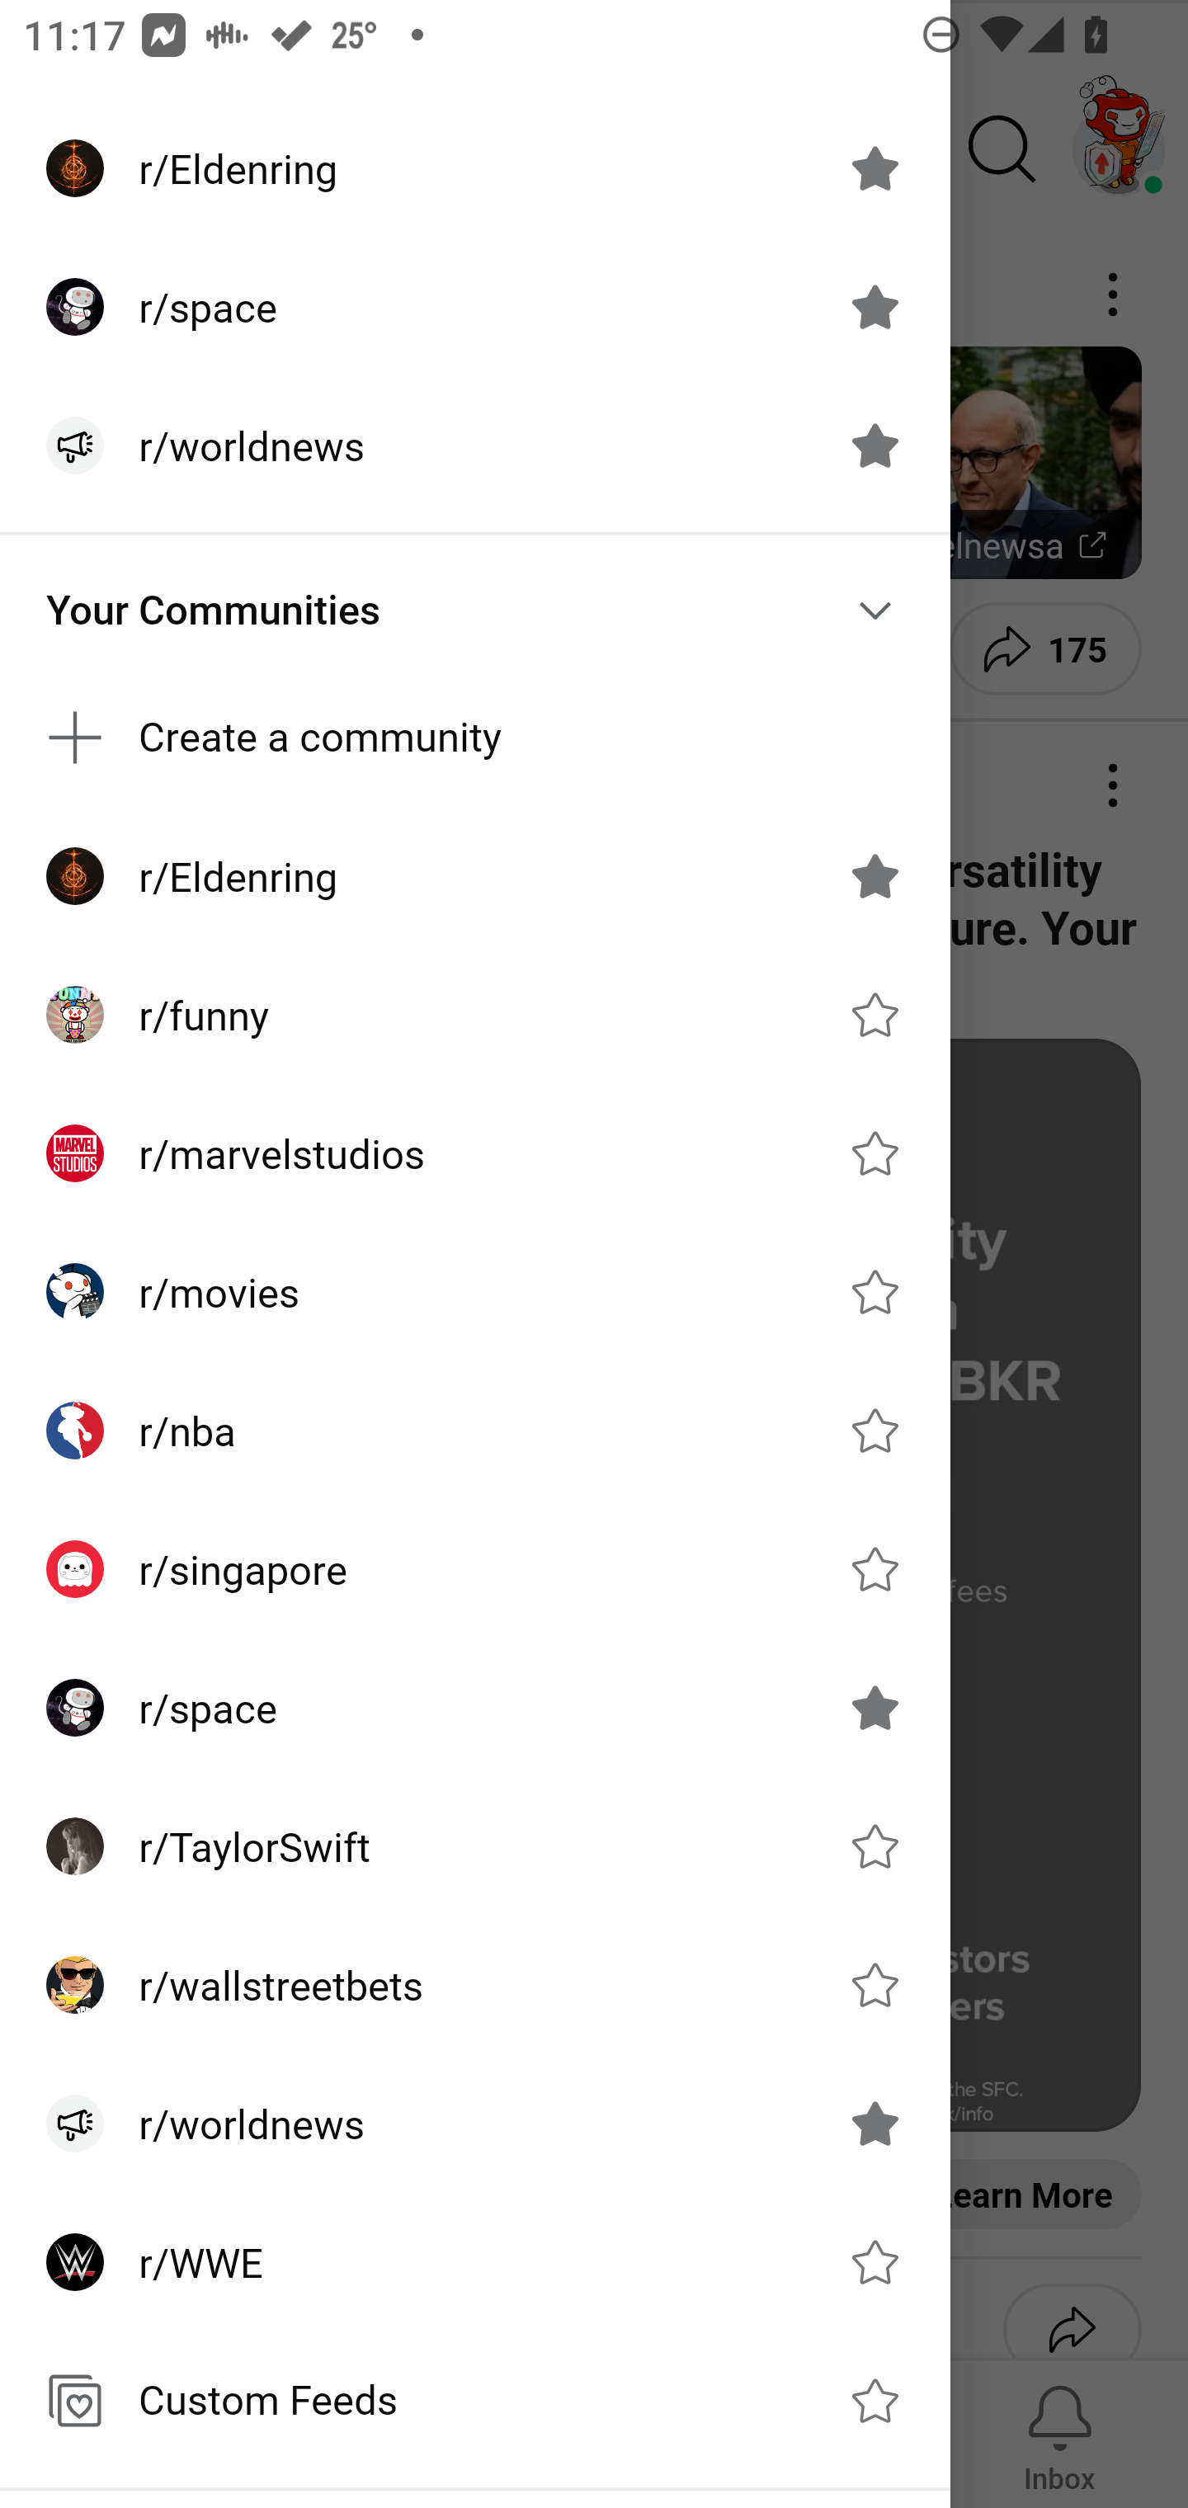 Image resolution: width=1188 pixels, height=2508 pixels. Describe the element at coordinates (475, 1708) in the screenshot. I see `r/space Unfavorite r/space` at that location.